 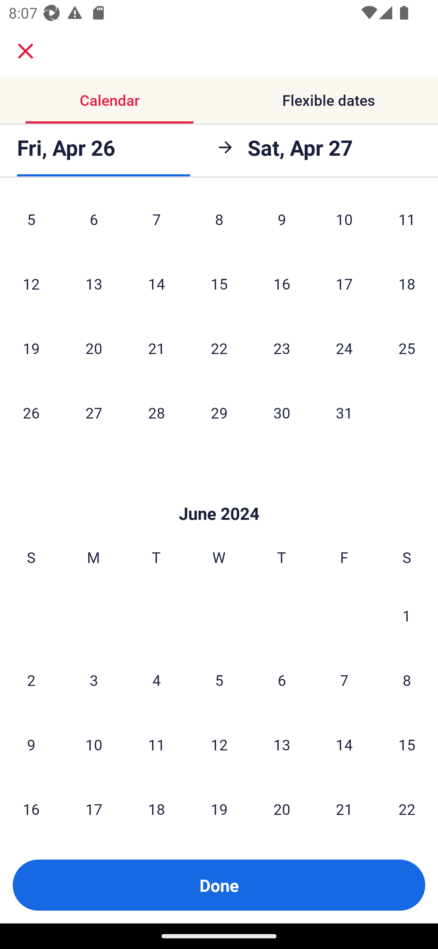 I want to click on 11 Saturday, May 11, 2024, so click(x=407, y=222).